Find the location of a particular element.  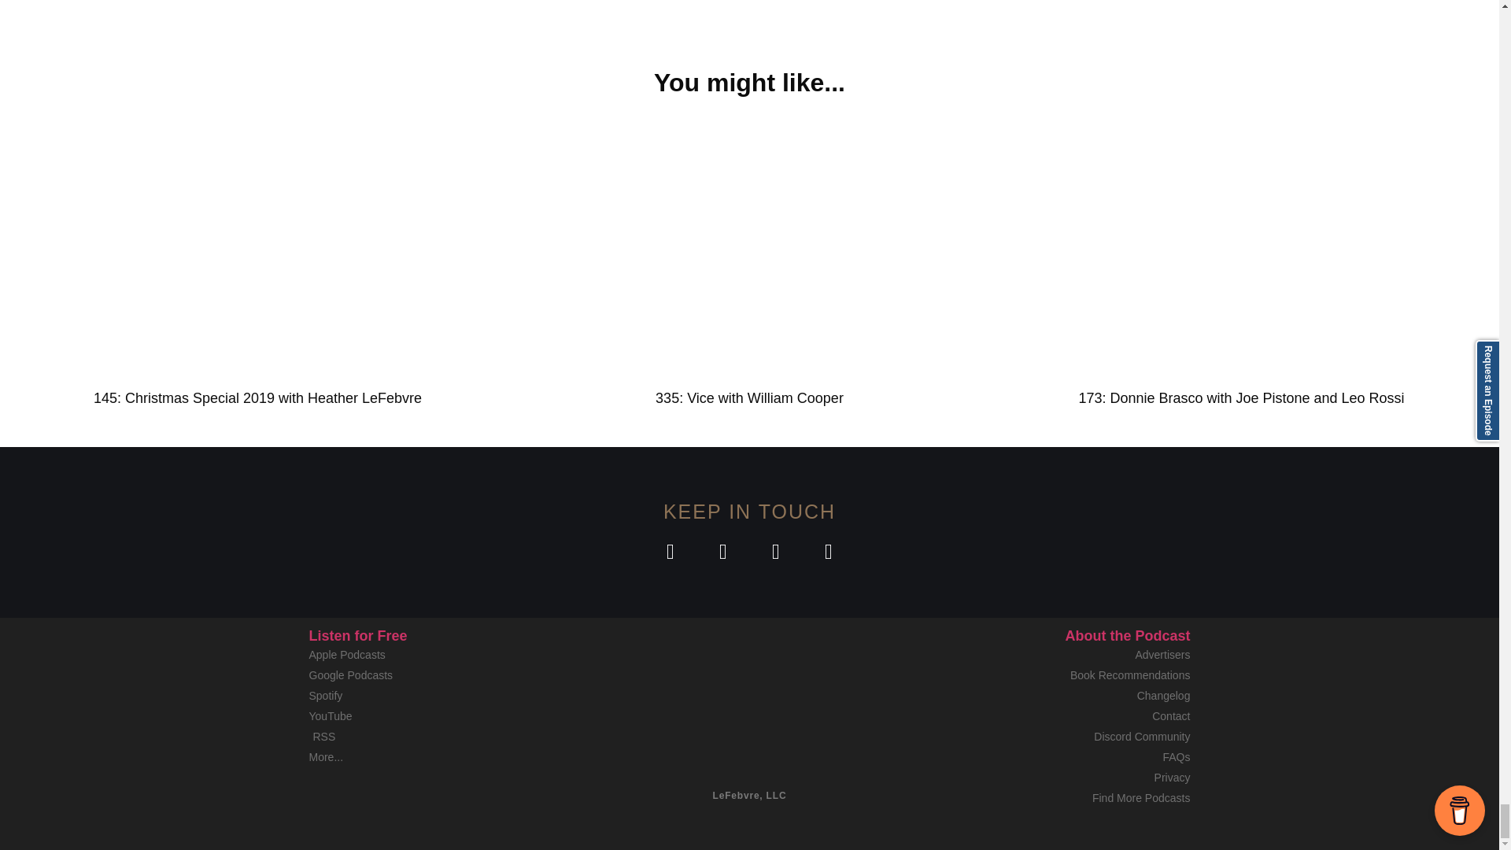

More... is located at coordinates (450, 757).